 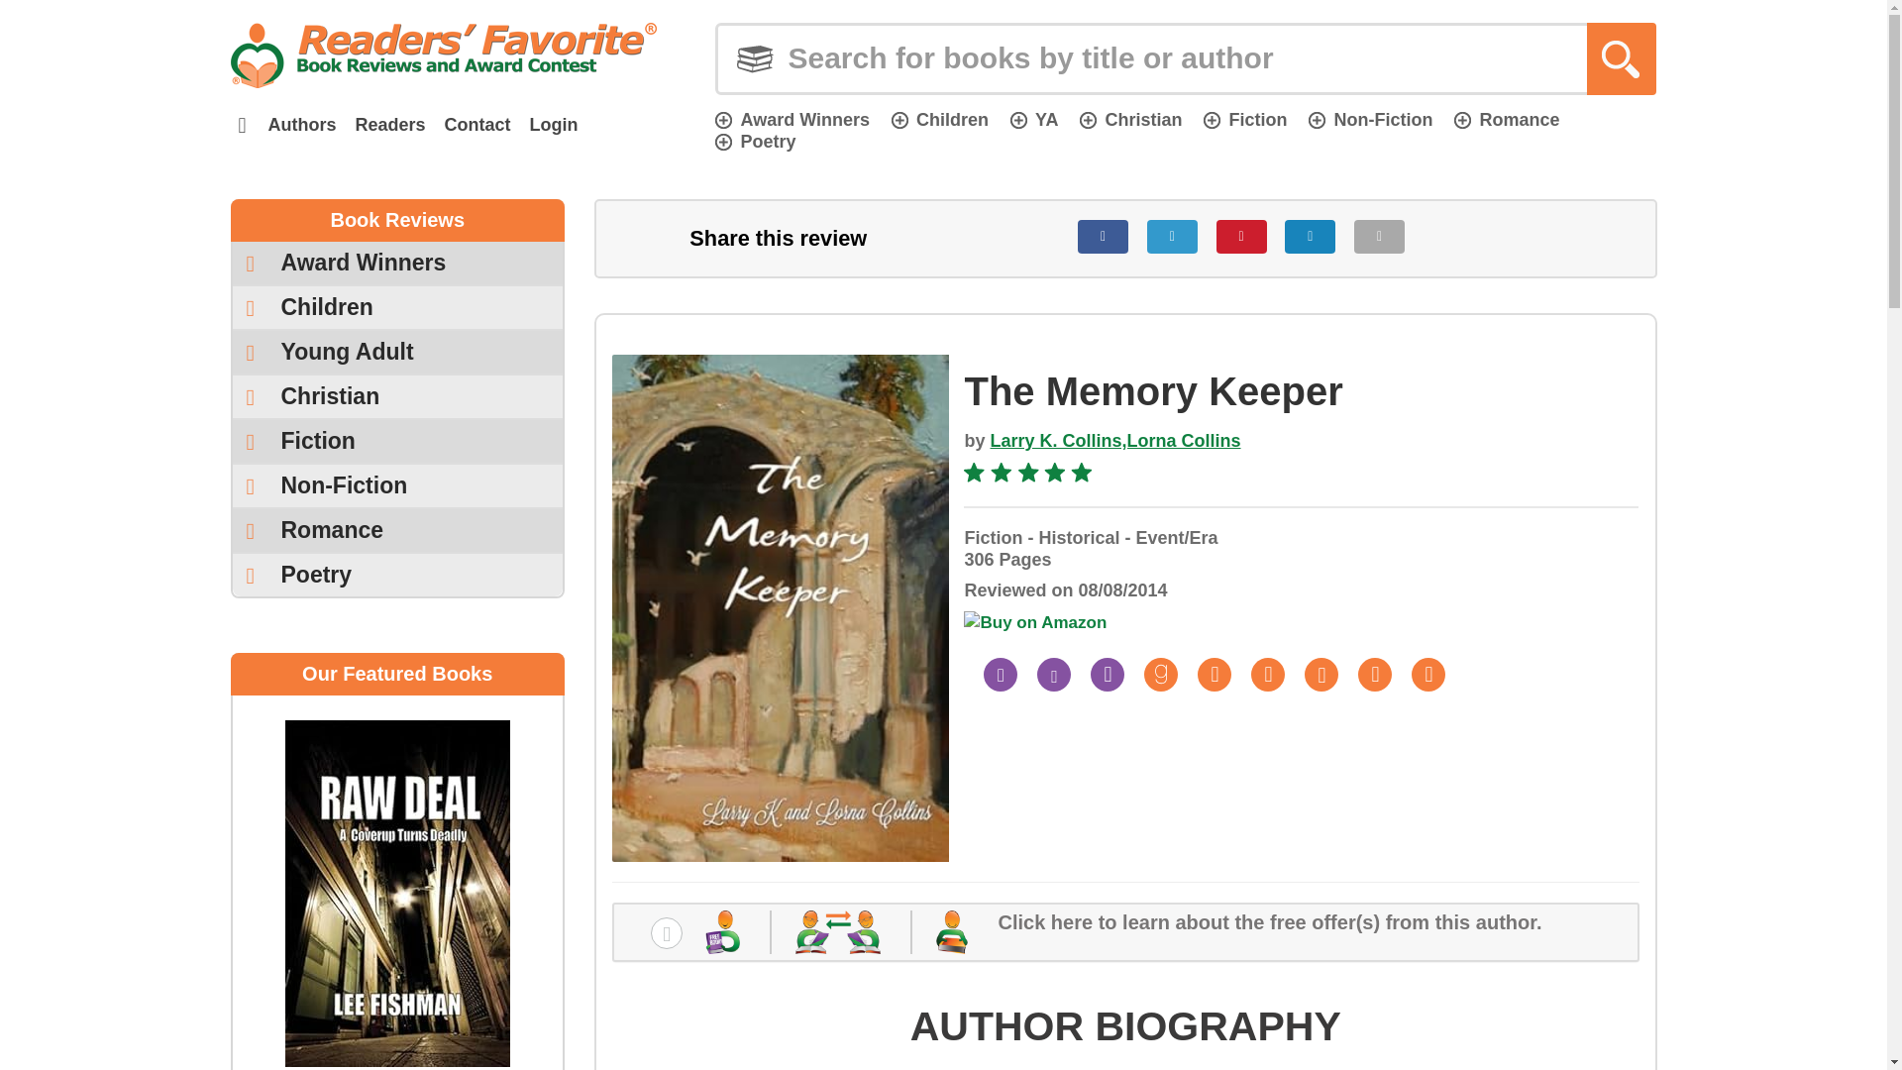 What do you see at coordinates (1033, 119) in the screenshot?
I see `YA` at bounding box center [1033, 119].